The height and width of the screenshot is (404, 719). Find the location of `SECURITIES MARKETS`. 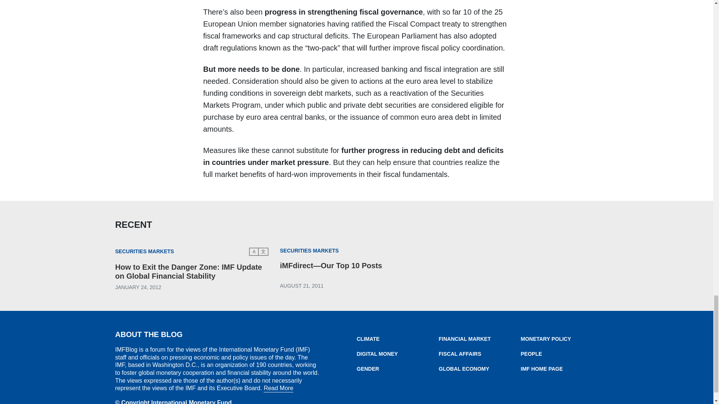

SECURITIES MARKETS is located at coordinates (309, 251).